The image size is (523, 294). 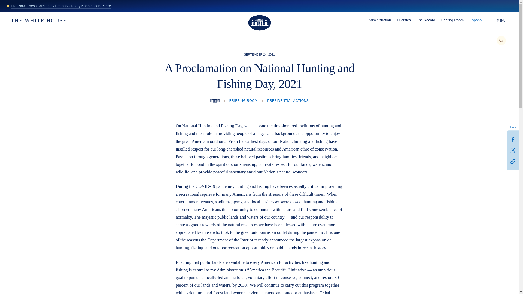 I want to click on Briefing Room, so click(x=452, y=21).